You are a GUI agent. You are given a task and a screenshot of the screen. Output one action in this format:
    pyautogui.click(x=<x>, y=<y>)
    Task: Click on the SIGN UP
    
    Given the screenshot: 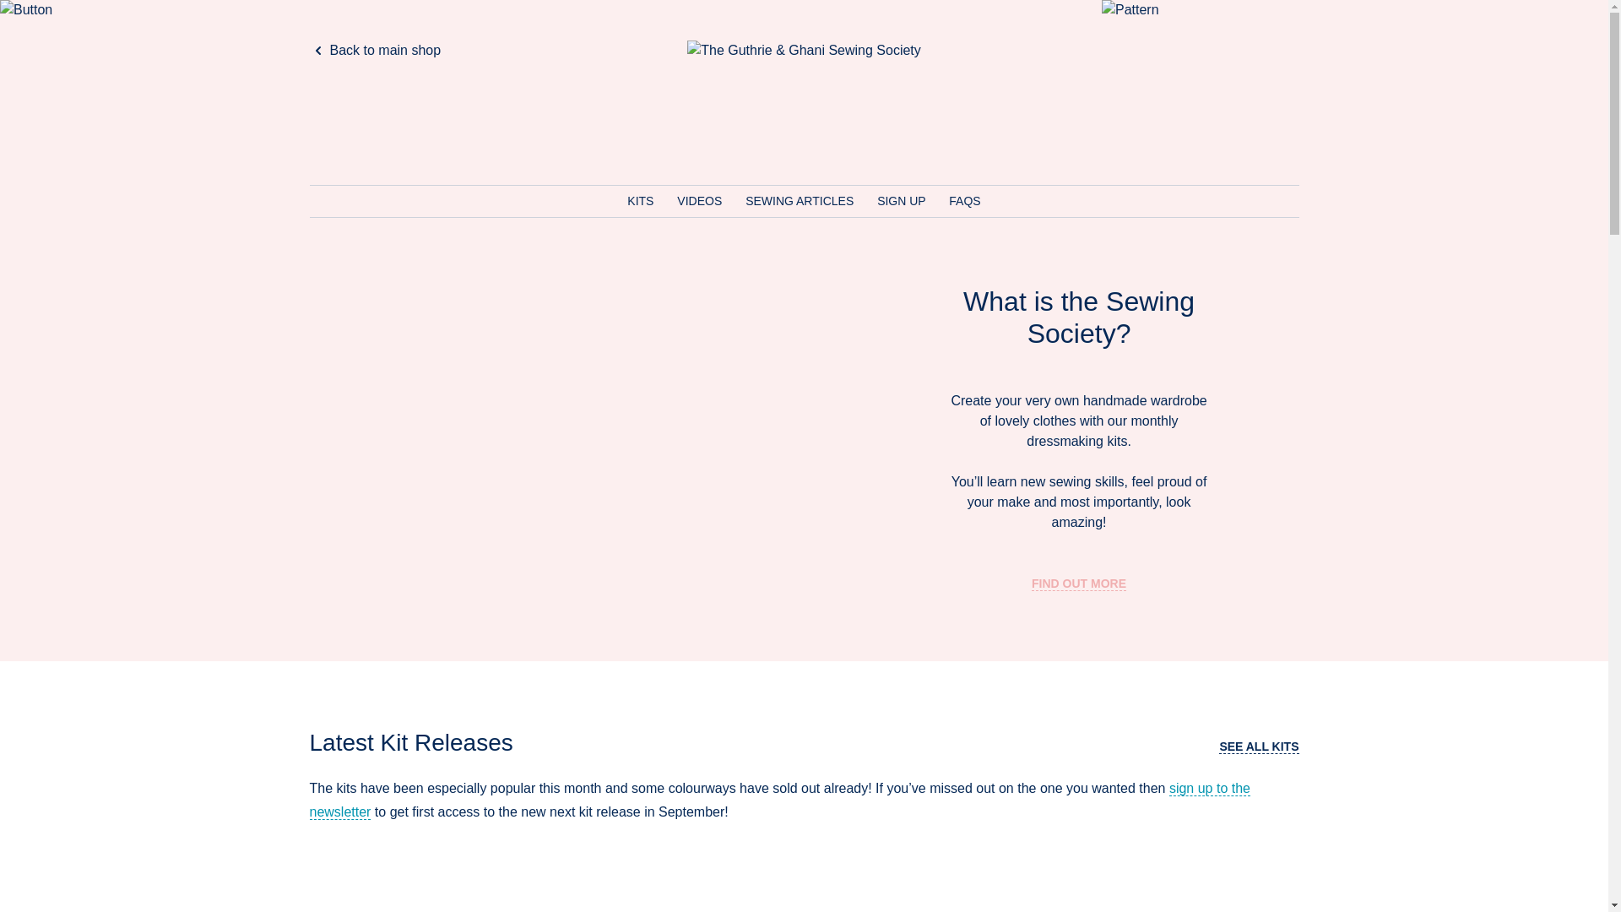 What is the action you would take?
    pyautogui.click(x=903, y=201)
    